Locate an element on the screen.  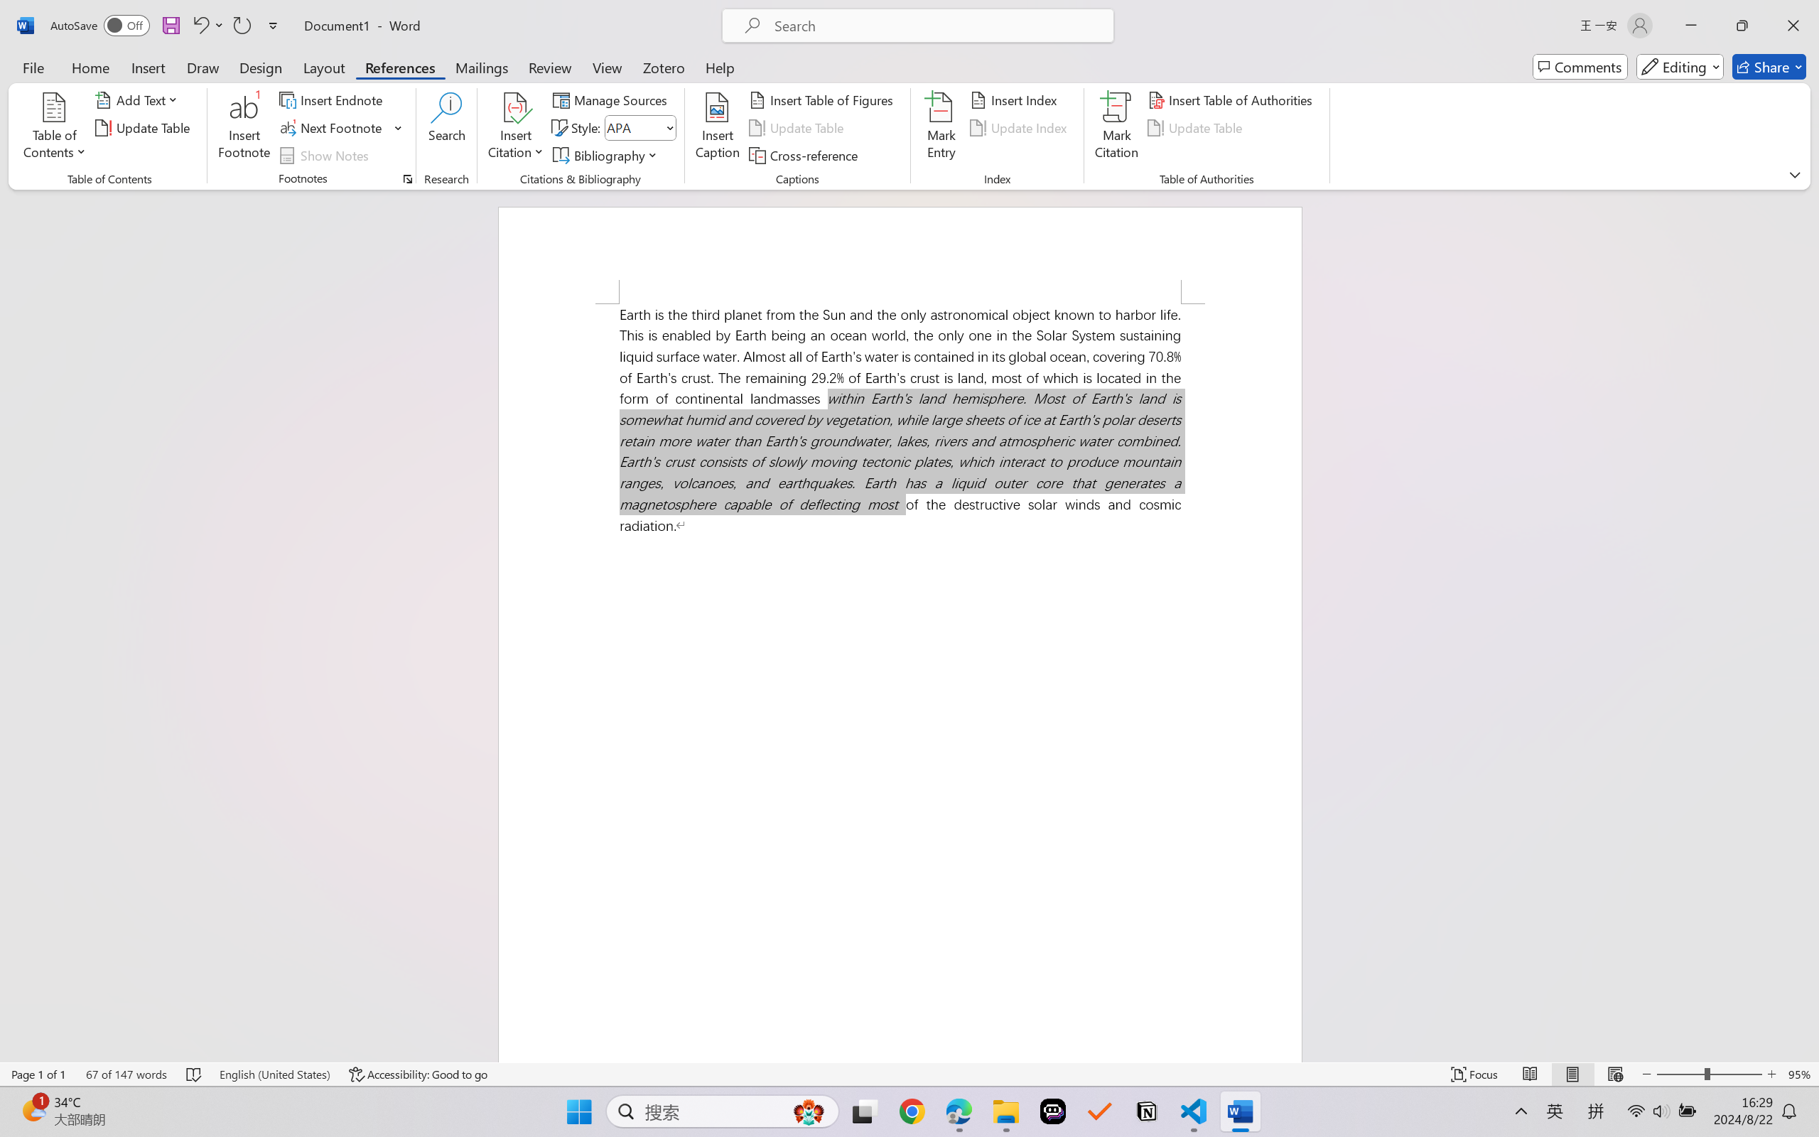
Update Index is located at coordinates (1020, 128).